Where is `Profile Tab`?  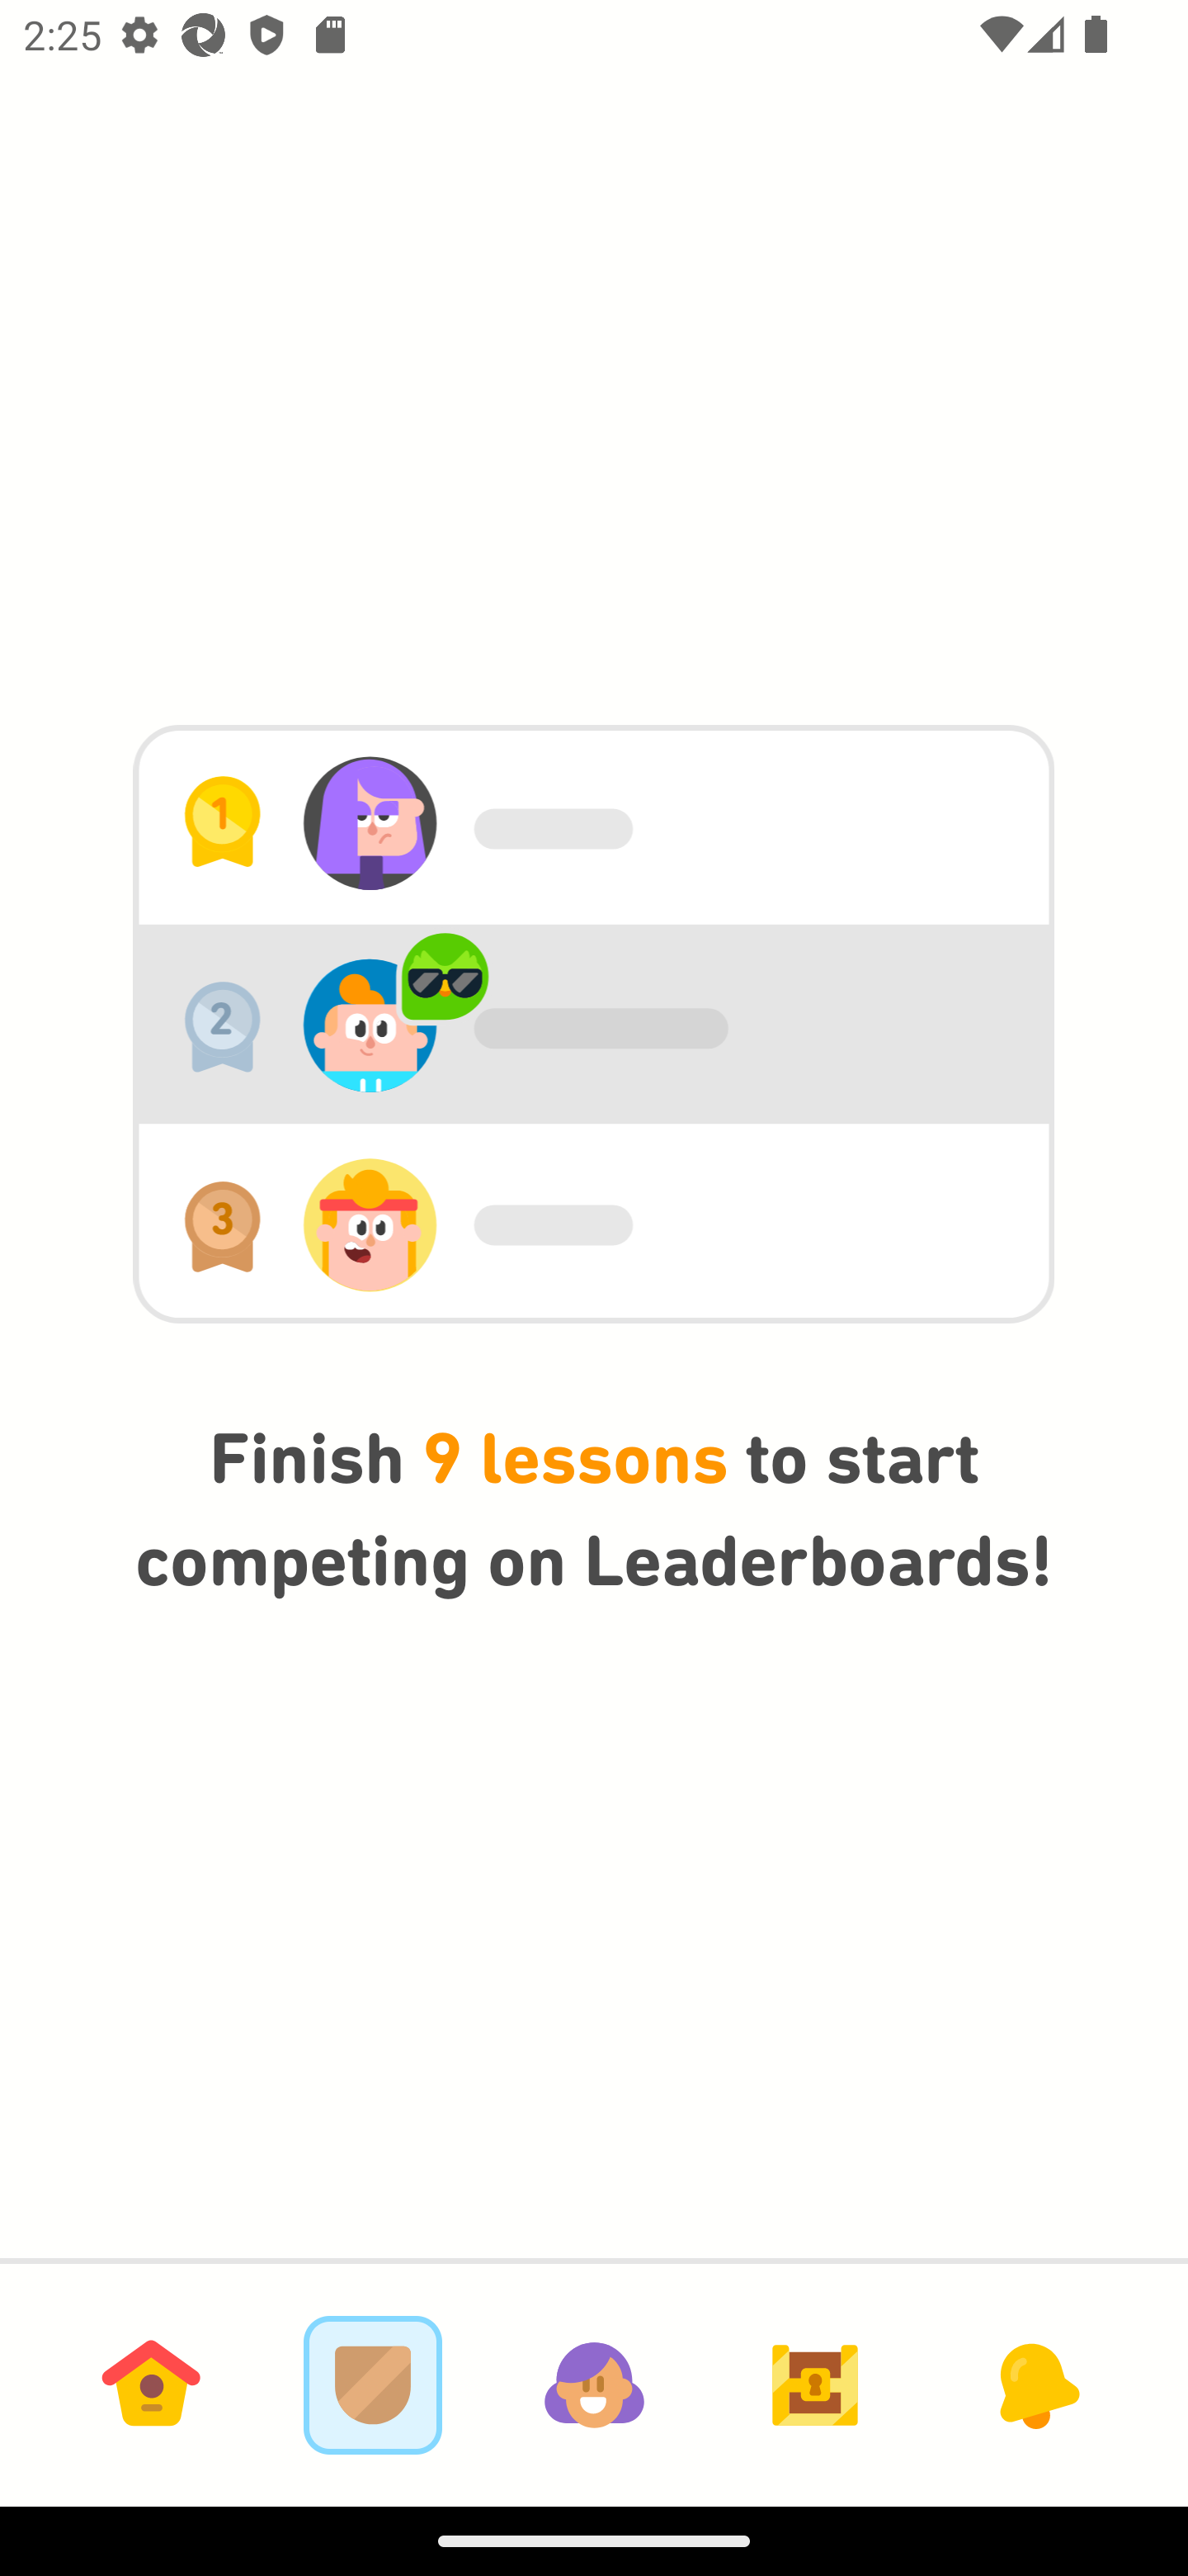
Profile Tab is located at coordinates (594, 2384).